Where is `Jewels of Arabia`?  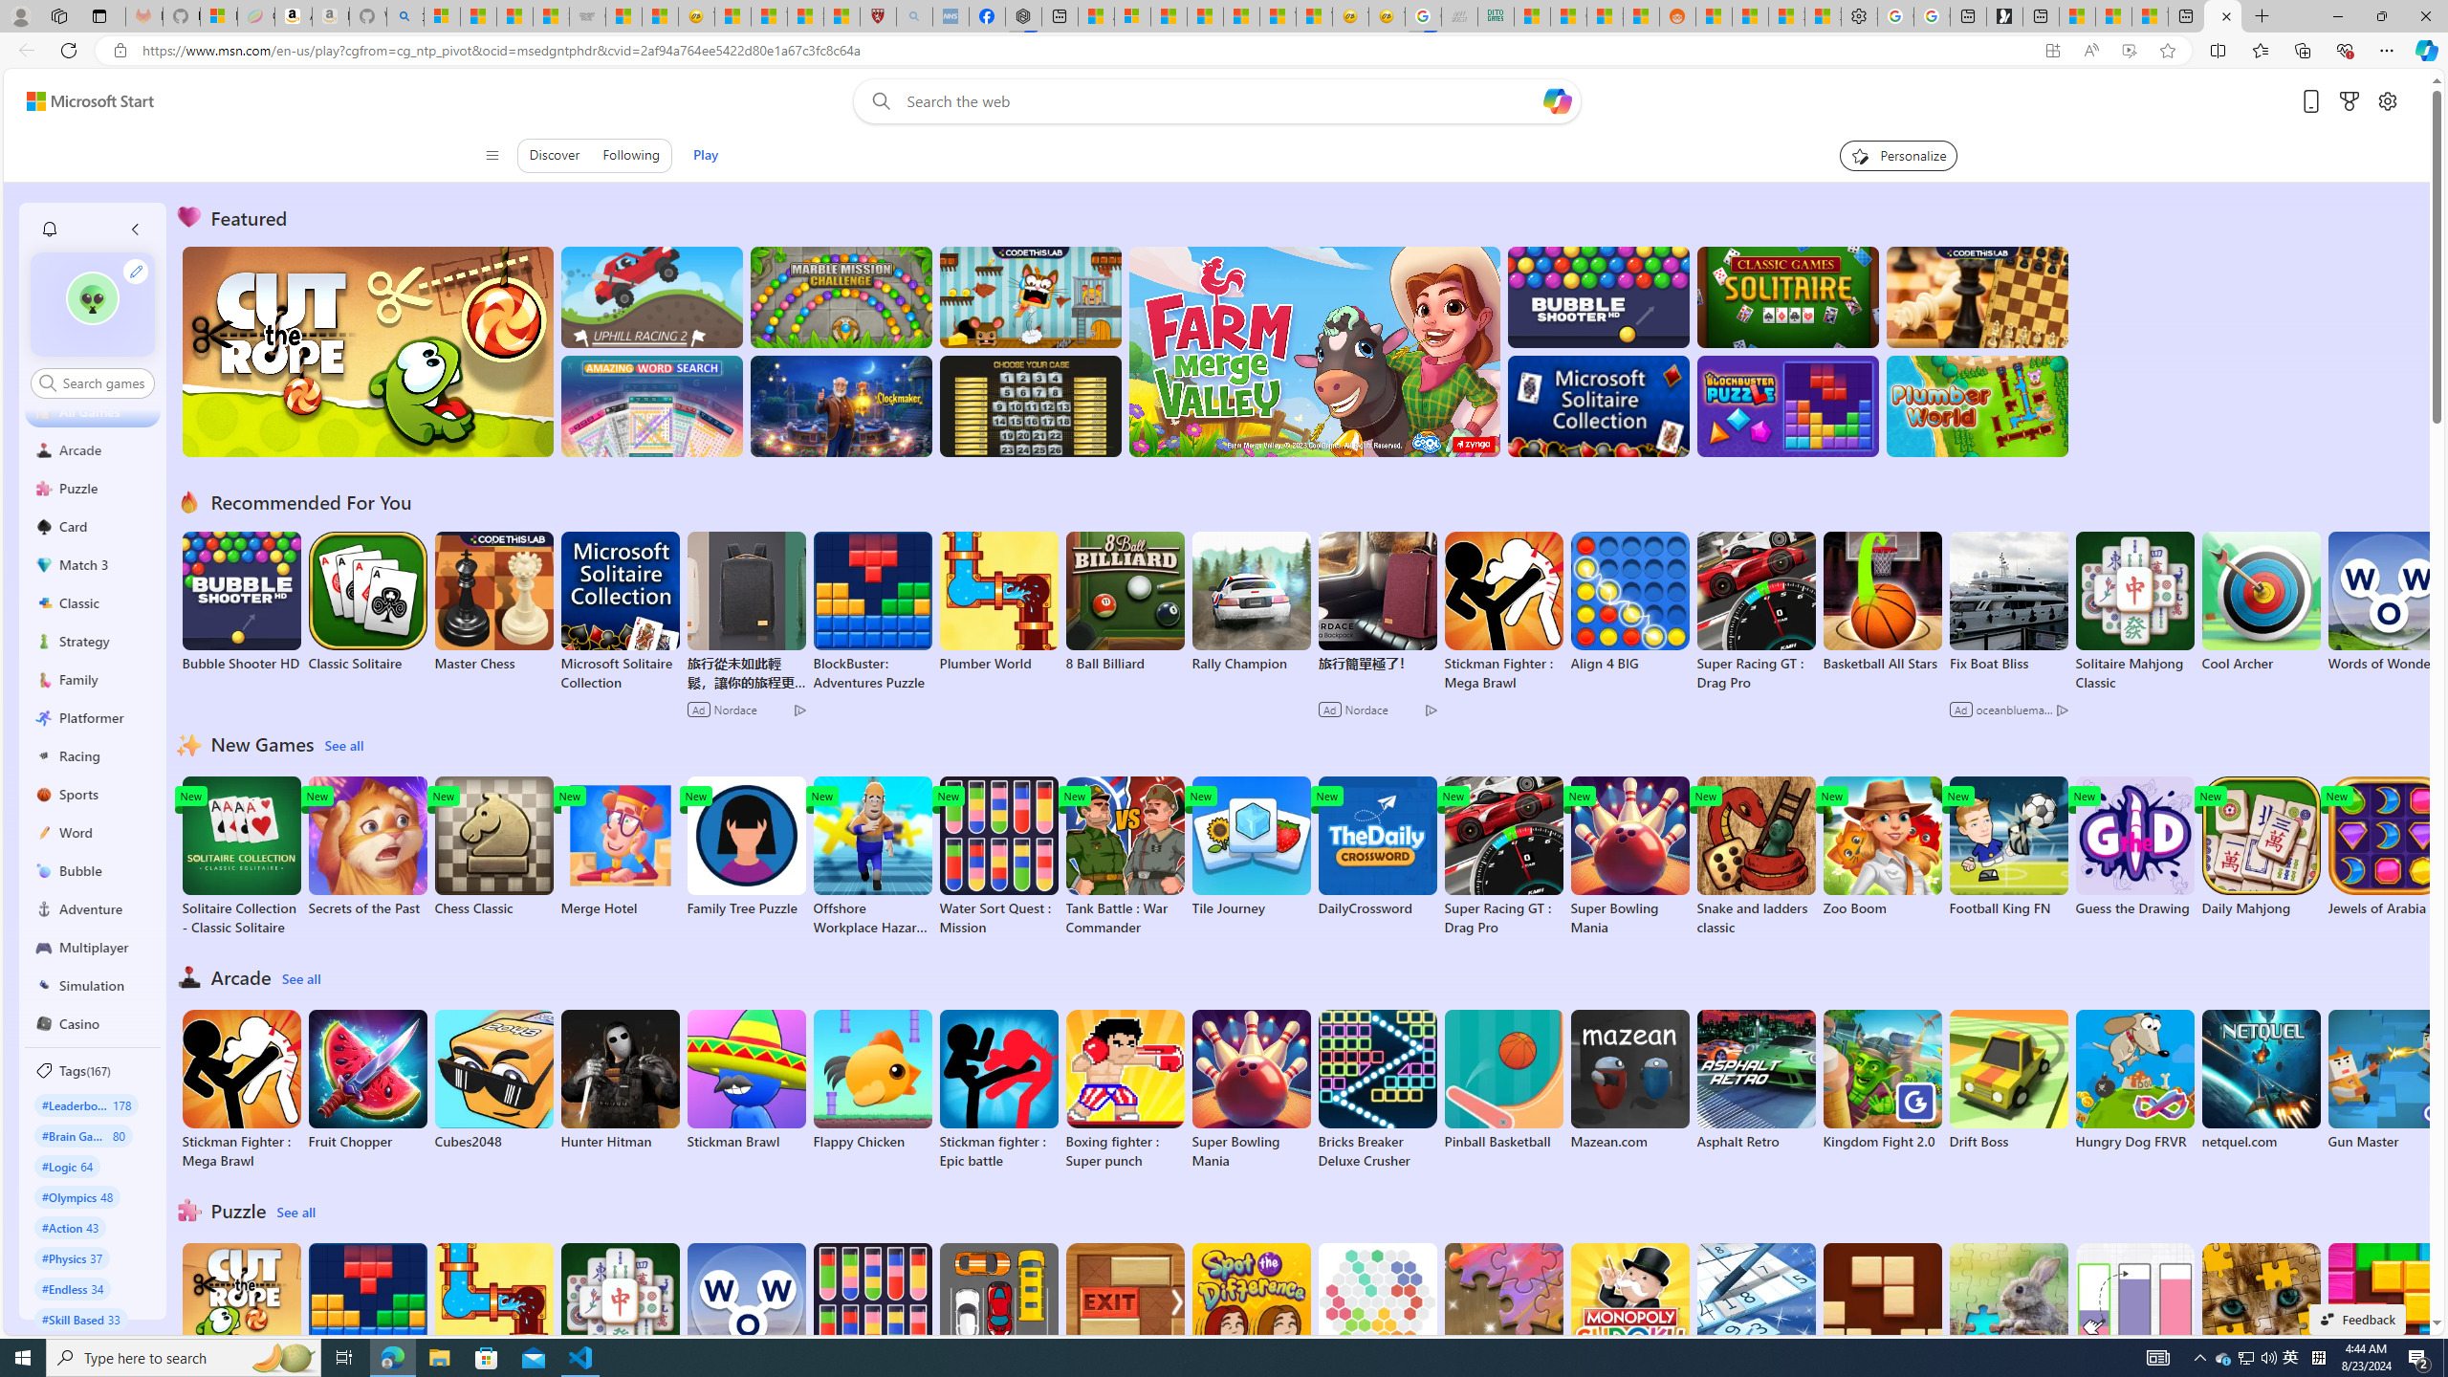
Jewels of Arabia is located at coordinates (2388, 847).